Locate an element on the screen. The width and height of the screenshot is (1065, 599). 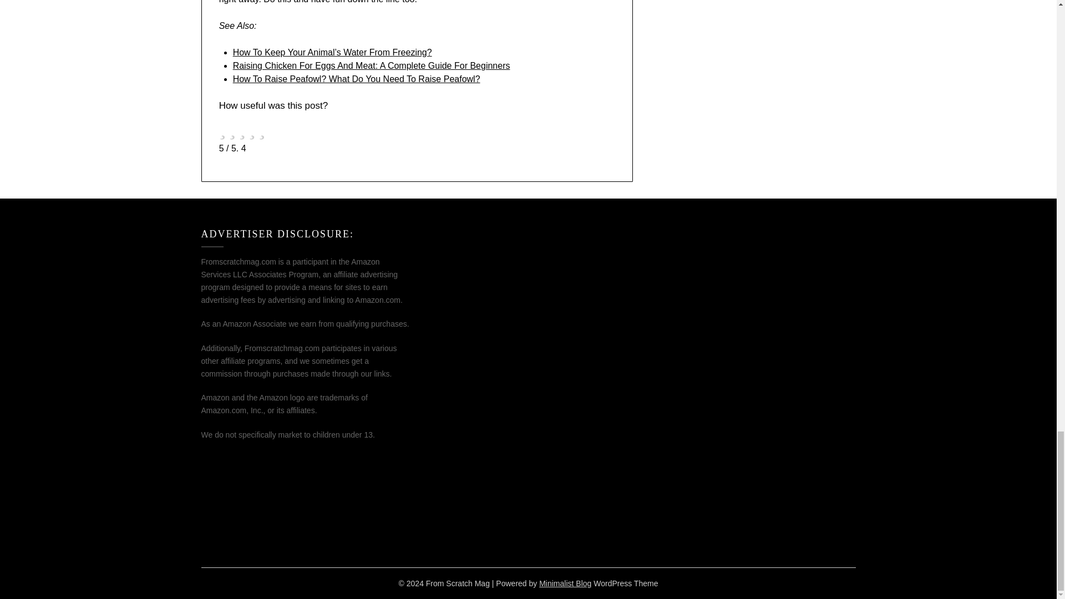
How To Raise Peafowl? What Do You Need To Raise Peafowl? is located at coordinates (356, 79).